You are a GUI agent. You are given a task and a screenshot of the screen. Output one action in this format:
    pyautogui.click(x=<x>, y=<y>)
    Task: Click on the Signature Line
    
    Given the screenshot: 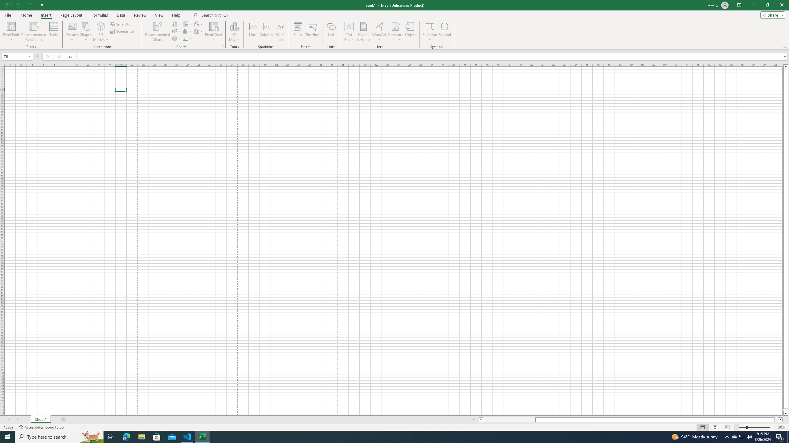 What is the action you would take?
    pyautogui.click(x=395, y=32)
    